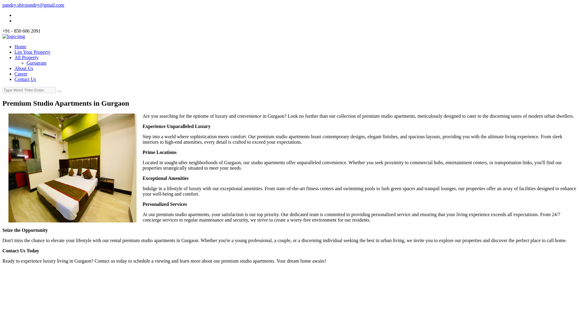 The height and width of the screenshot is (326, 580). I want to click on Inoterior, so click(13, 36).